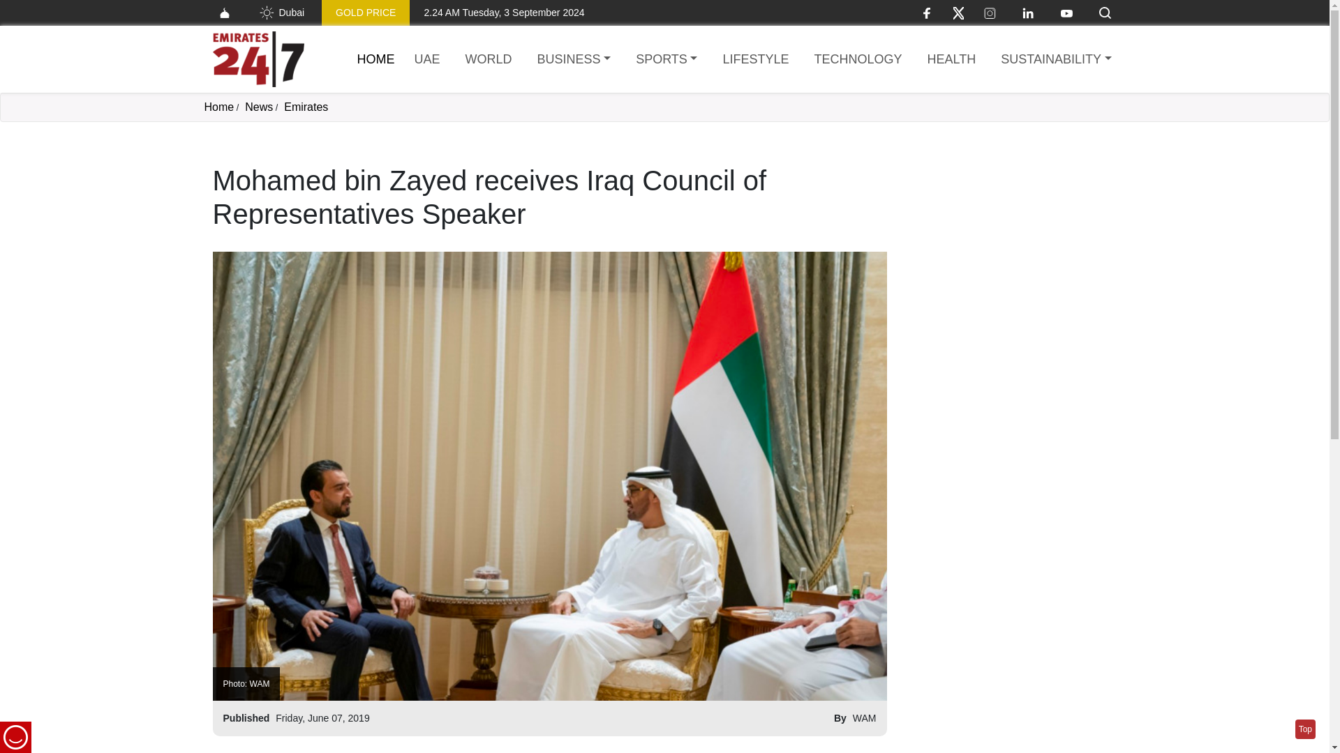 The height and width of the screenshot is (753, 1340). What do you see at coordinates (259, 107) in the screenshot?
I see `News` at bounding box center [259, 107].